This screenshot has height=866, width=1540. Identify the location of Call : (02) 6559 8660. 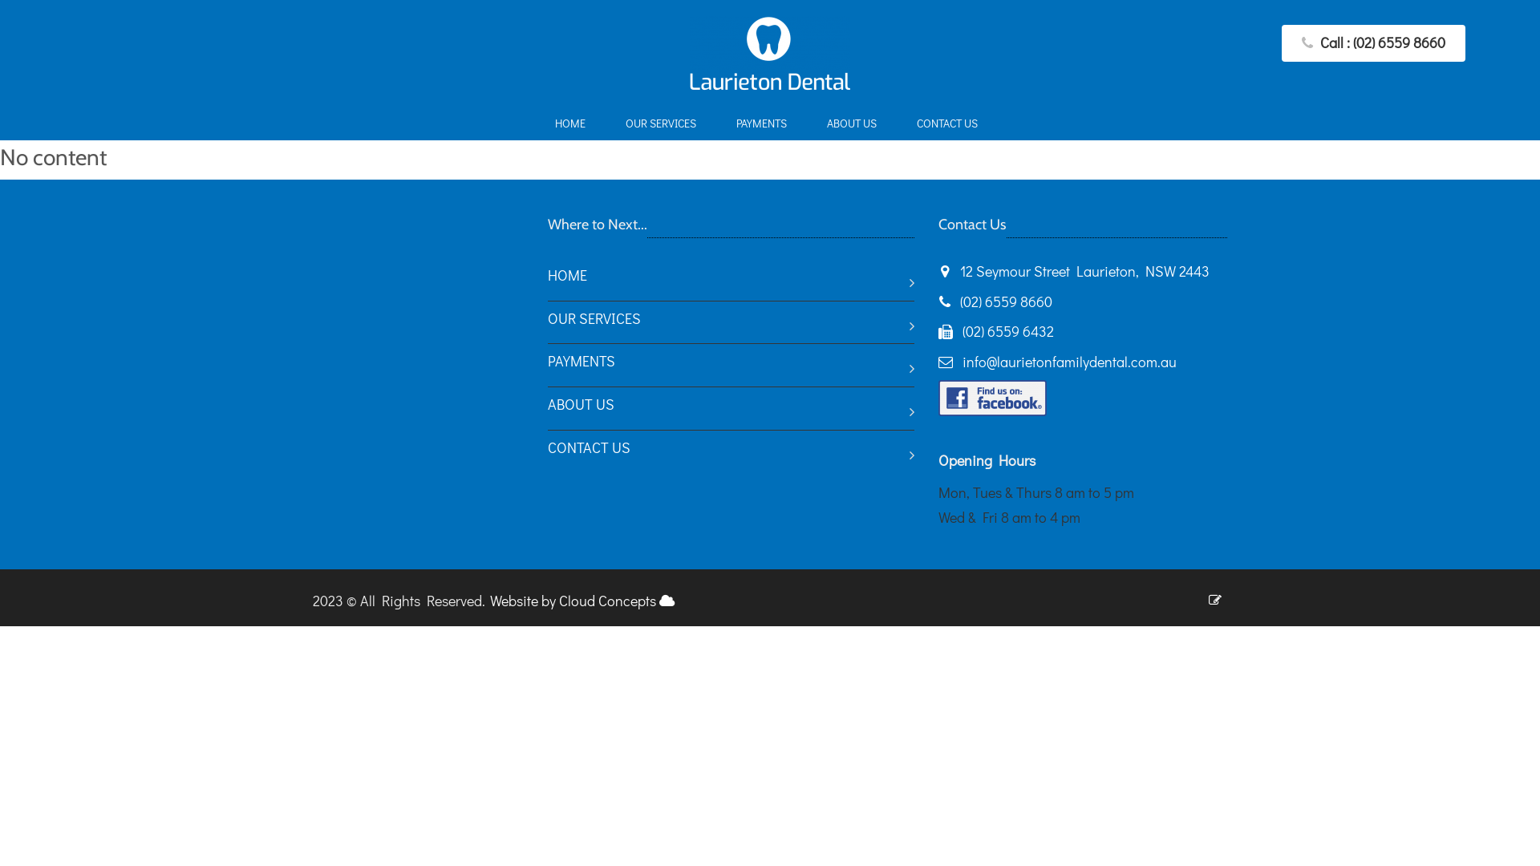
(1373, 43).